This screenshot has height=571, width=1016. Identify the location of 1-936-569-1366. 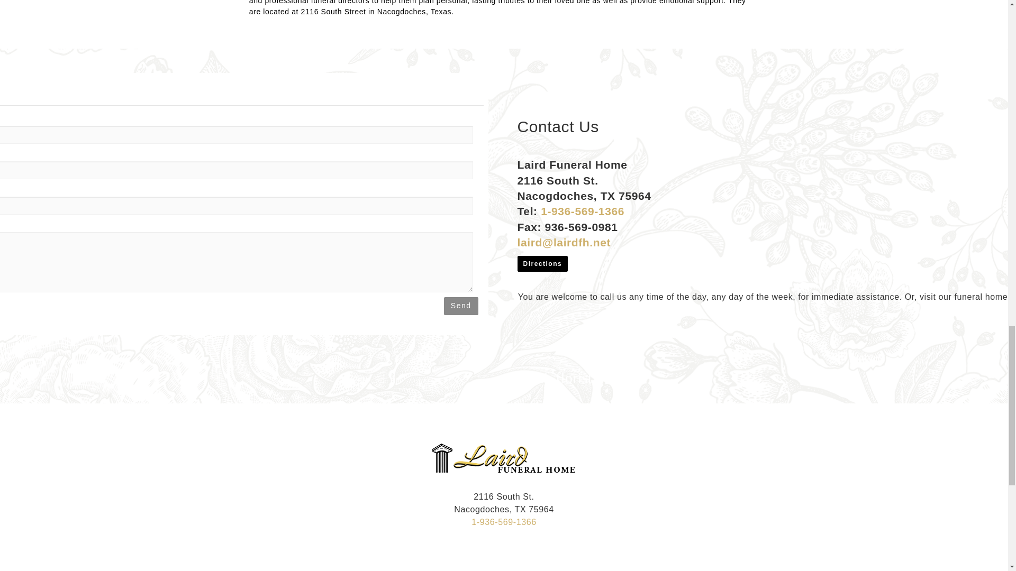
(582, 211).